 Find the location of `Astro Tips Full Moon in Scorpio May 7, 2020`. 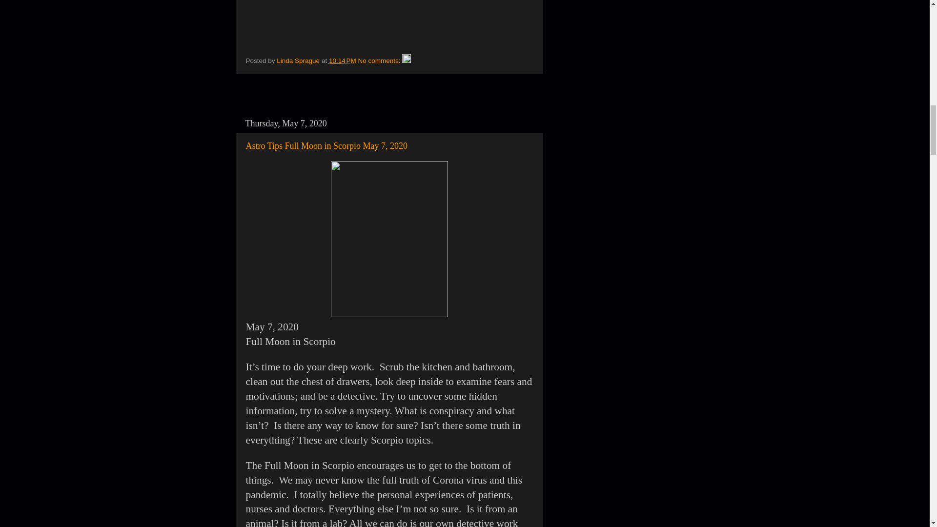

Astro Tips Full Moon in Scorpio May 7, 2020 is located at coordinates (326, 145).